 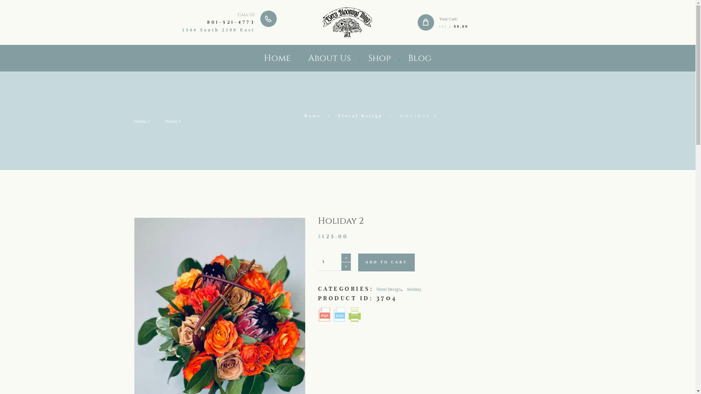 What do you see at coordinates (361, 116) in the screenshot?
I see `Floral Design` at bounding box center [361, 116].